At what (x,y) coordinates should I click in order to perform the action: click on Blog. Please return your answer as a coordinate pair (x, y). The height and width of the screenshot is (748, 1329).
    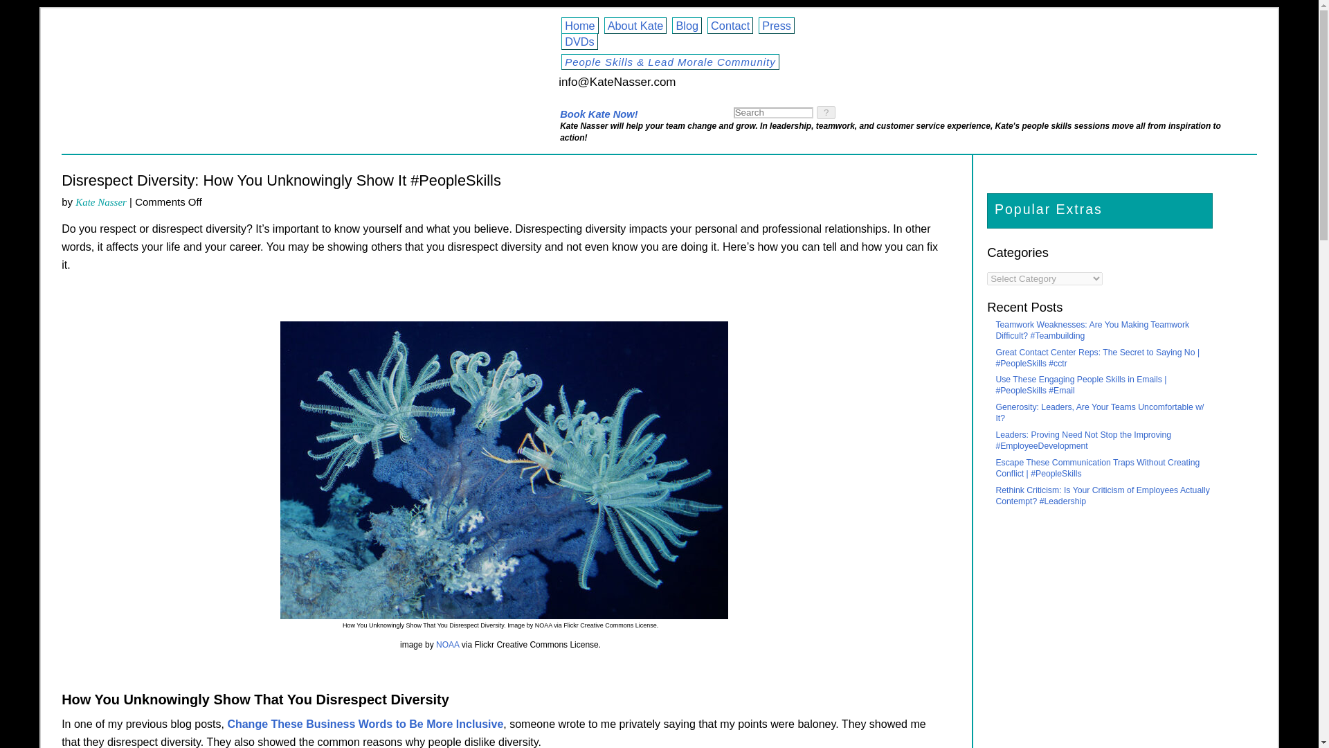
    Looking at the image, I should click on (687, 25).